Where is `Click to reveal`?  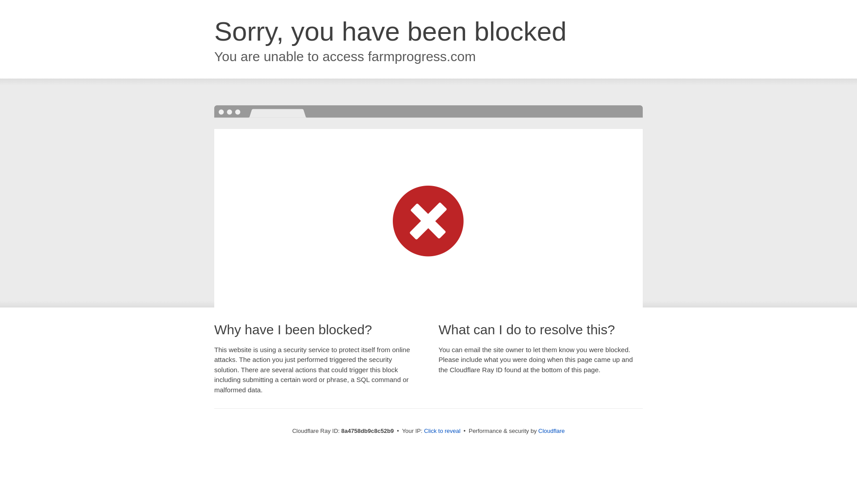 Click to reveal is located at coordinates (442, 431).